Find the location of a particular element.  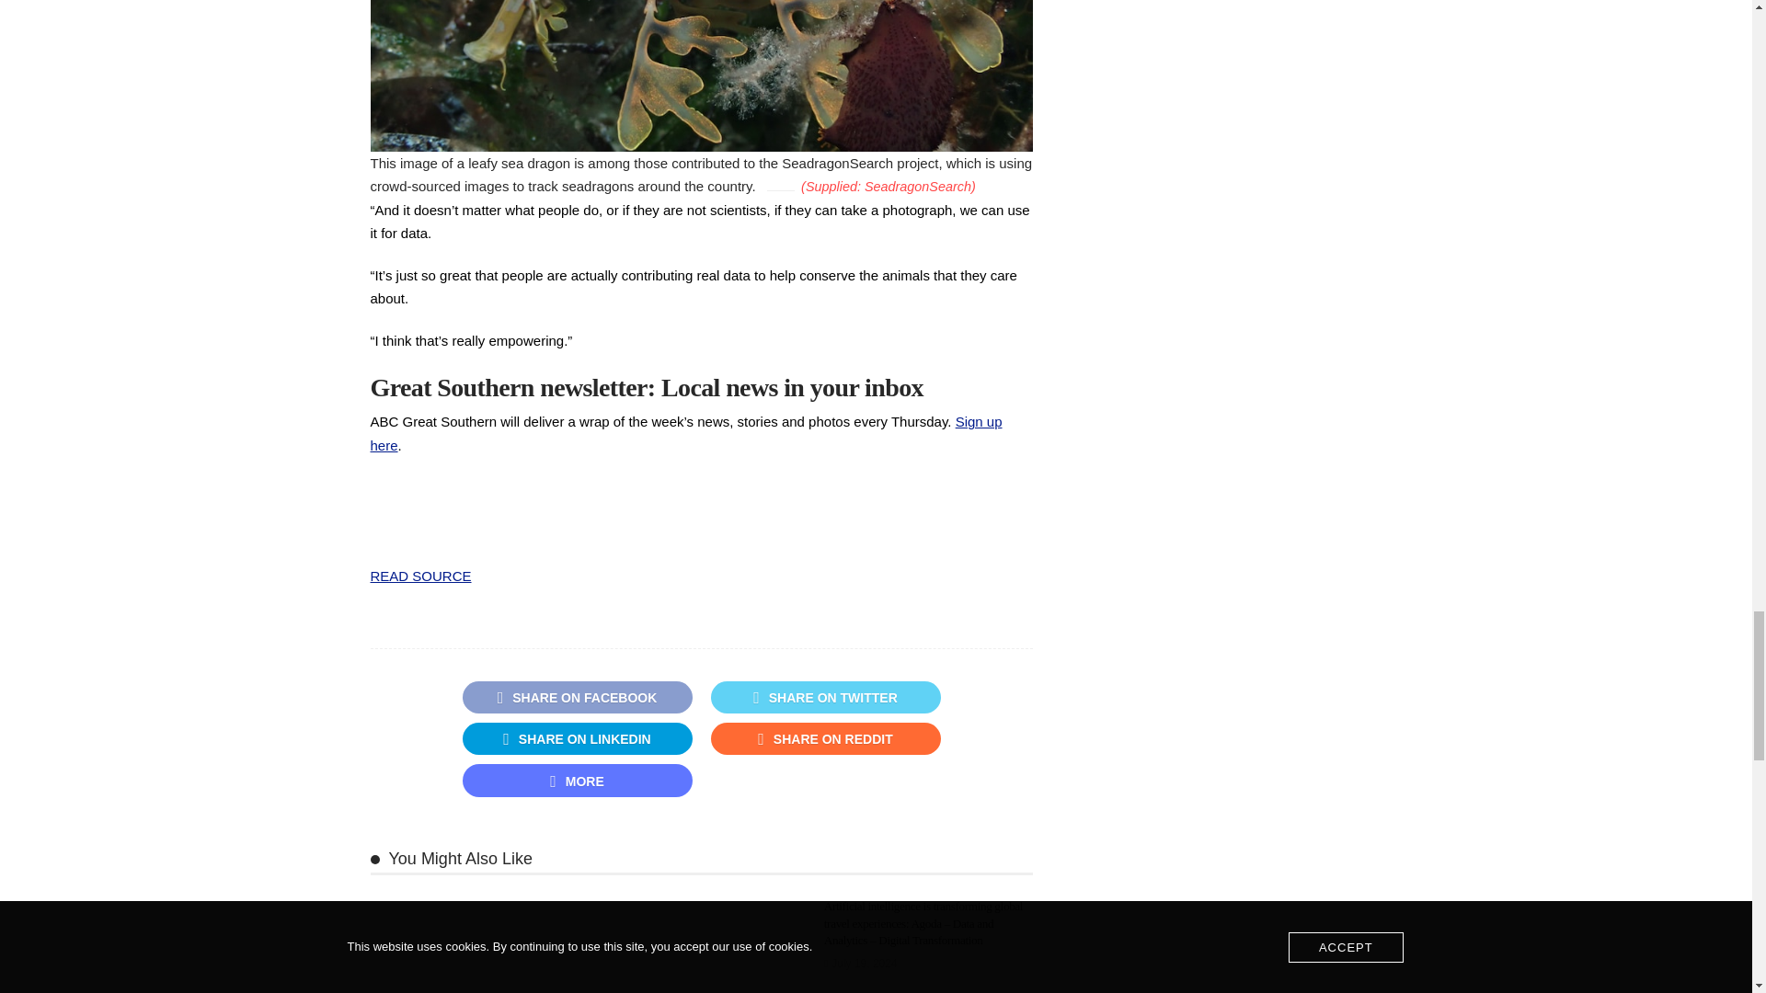

Great Southern newsletter teaser bottom is located at coordinates (700, 416).